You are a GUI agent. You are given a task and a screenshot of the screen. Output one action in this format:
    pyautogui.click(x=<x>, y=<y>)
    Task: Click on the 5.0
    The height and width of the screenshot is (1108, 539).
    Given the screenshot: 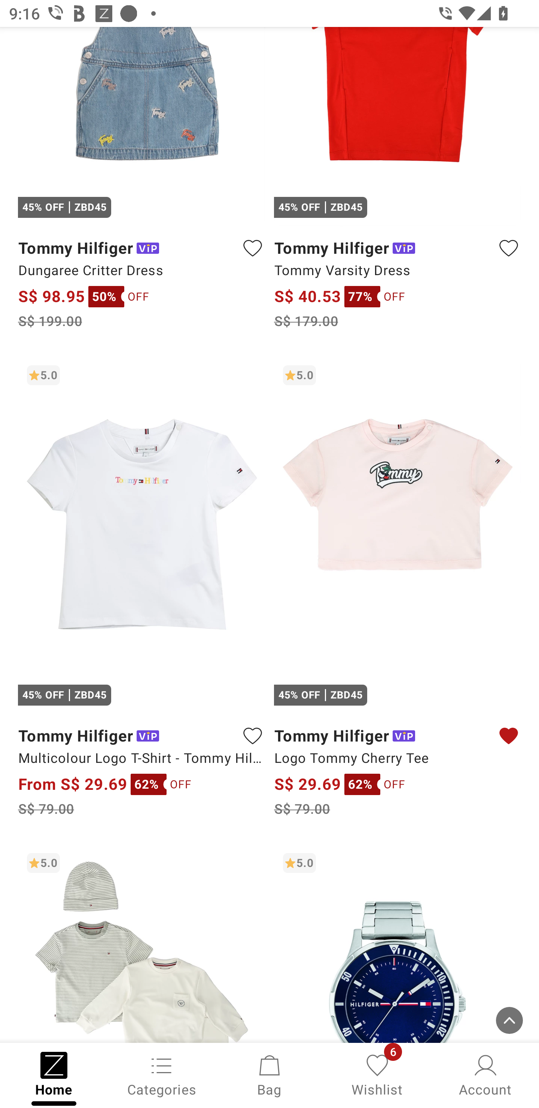 What is the action you would take?
    pyautogui.click(x=398, y=943)
    